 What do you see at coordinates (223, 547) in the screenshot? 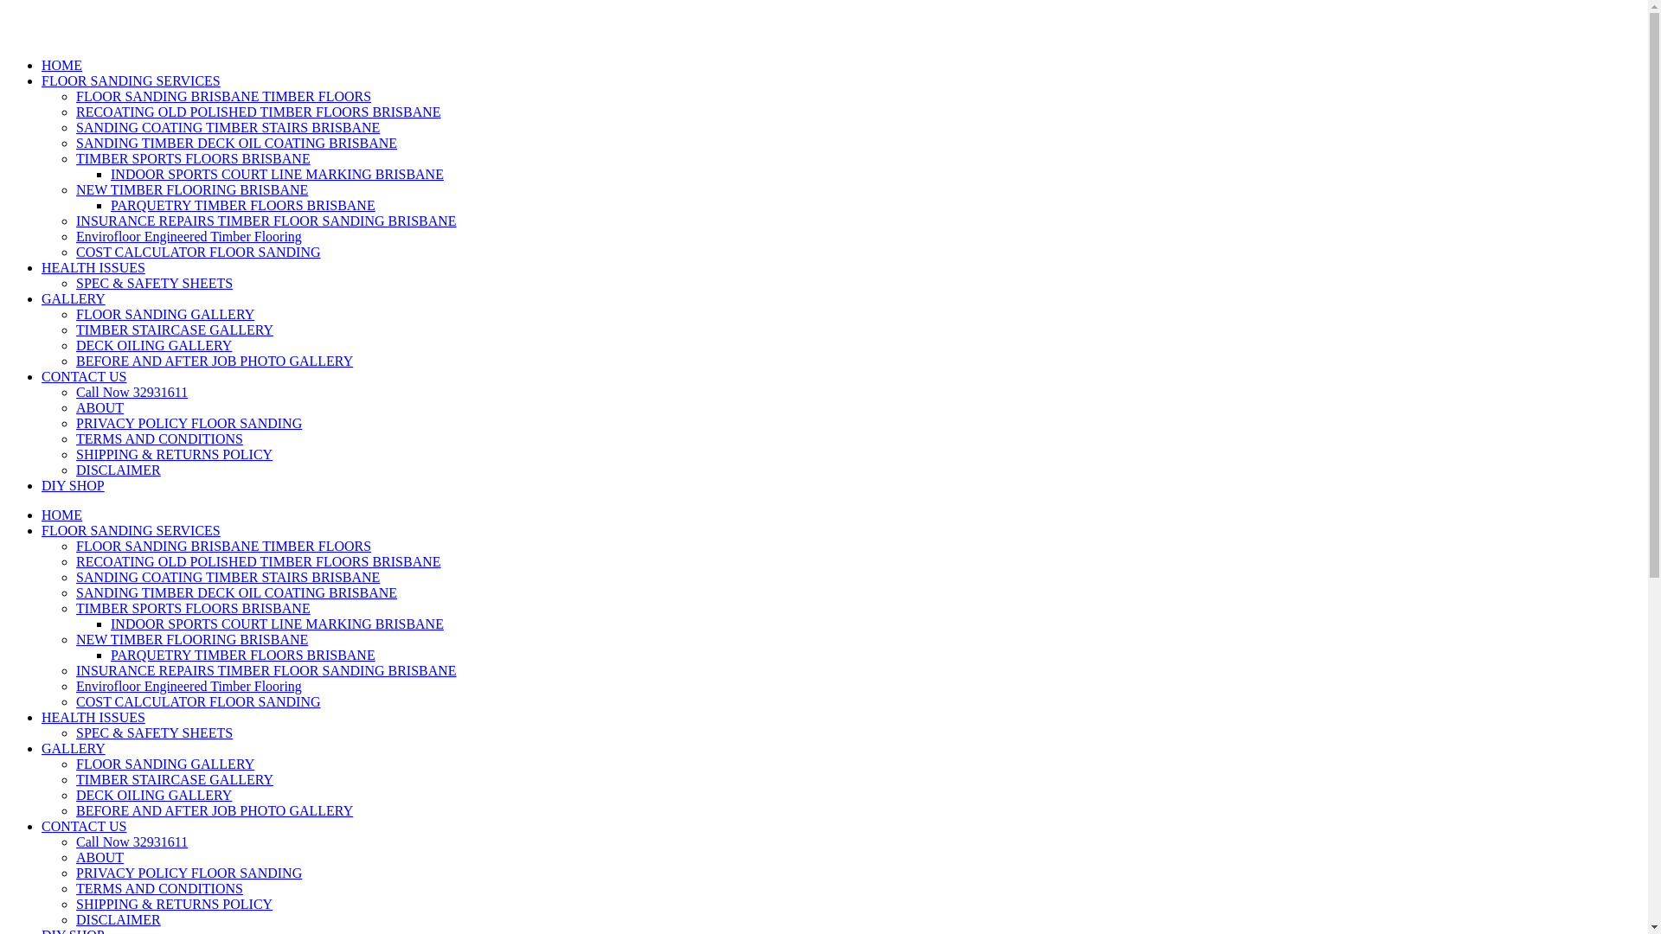
I see `FLOOR SANDING BRISBANE TIMBER FLOORS` at bounding box center [223, 547].